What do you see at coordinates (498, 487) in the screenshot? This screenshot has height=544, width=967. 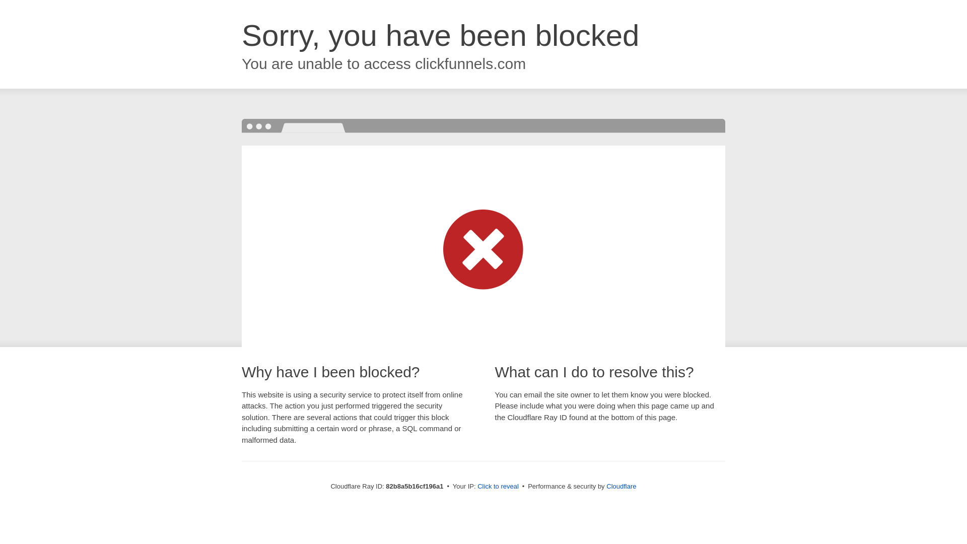 I see `Click to reveal` at bounding box center [498, 487].